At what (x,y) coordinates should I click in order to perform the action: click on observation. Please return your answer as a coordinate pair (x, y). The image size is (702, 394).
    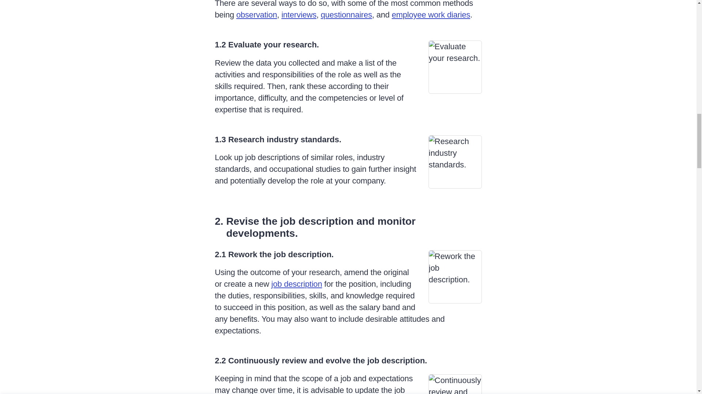
    Looking at the image, I should click on (257, 15).